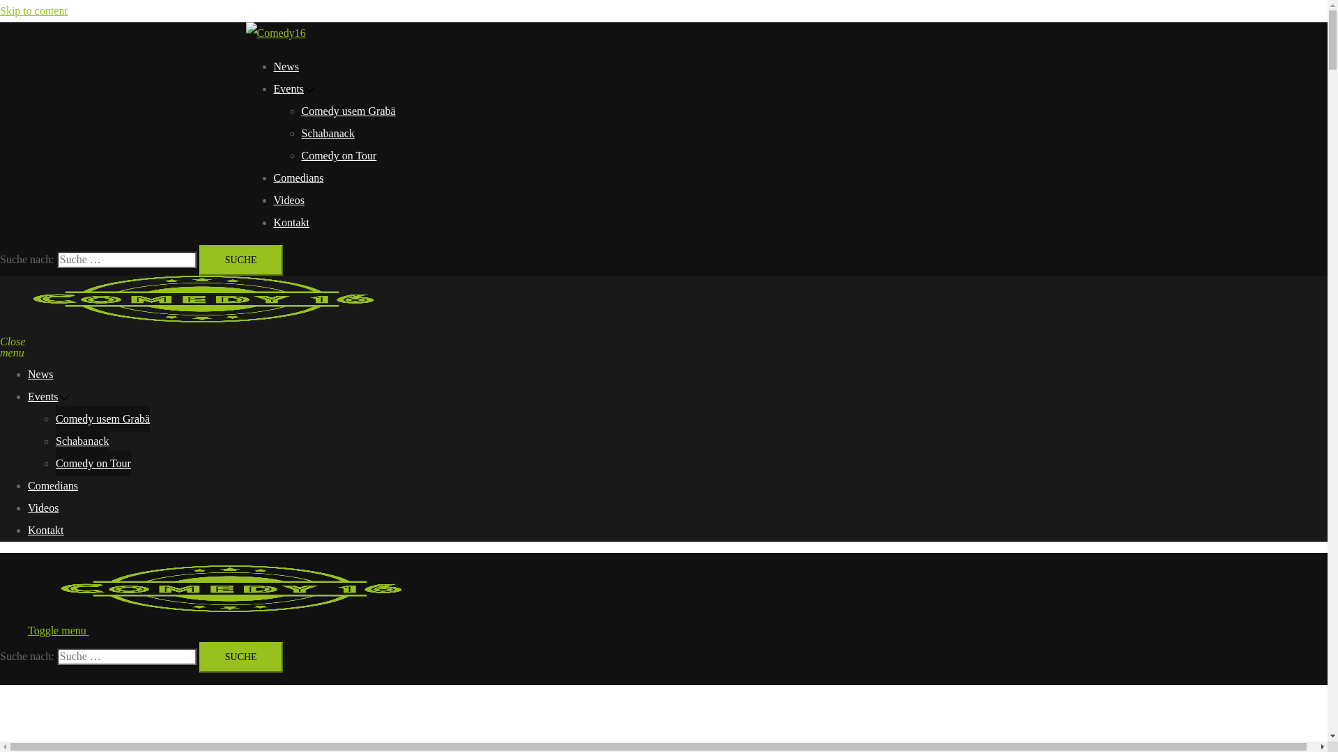 This screenshot has width=1338, height=752. What do you see at coordinates (298, 178) in the screenshot?
I see `Comedians` at bounding box center [298, 178].